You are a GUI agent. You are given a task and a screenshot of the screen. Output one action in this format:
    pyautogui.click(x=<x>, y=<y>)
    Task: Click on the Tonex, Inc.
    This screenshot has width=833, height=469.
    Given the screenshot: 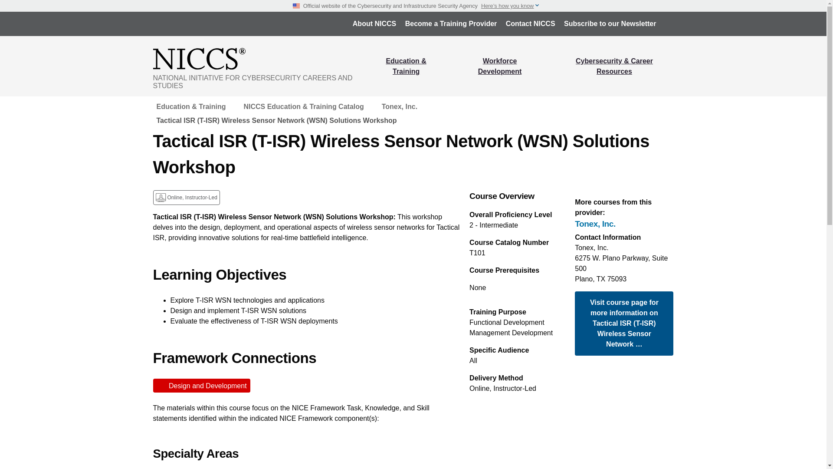 What is the action you would take?
    pyautogui.click(x=624, y=224)
    